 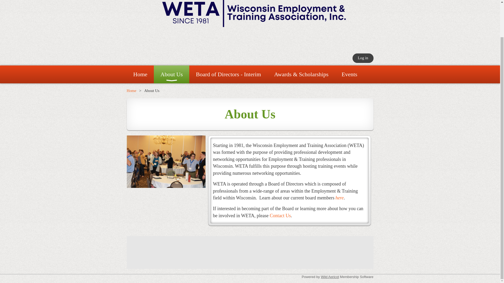 What do you see at coordinates (140, 74) in the screenshot?
I see `Home` at bounding box center [140, 74].